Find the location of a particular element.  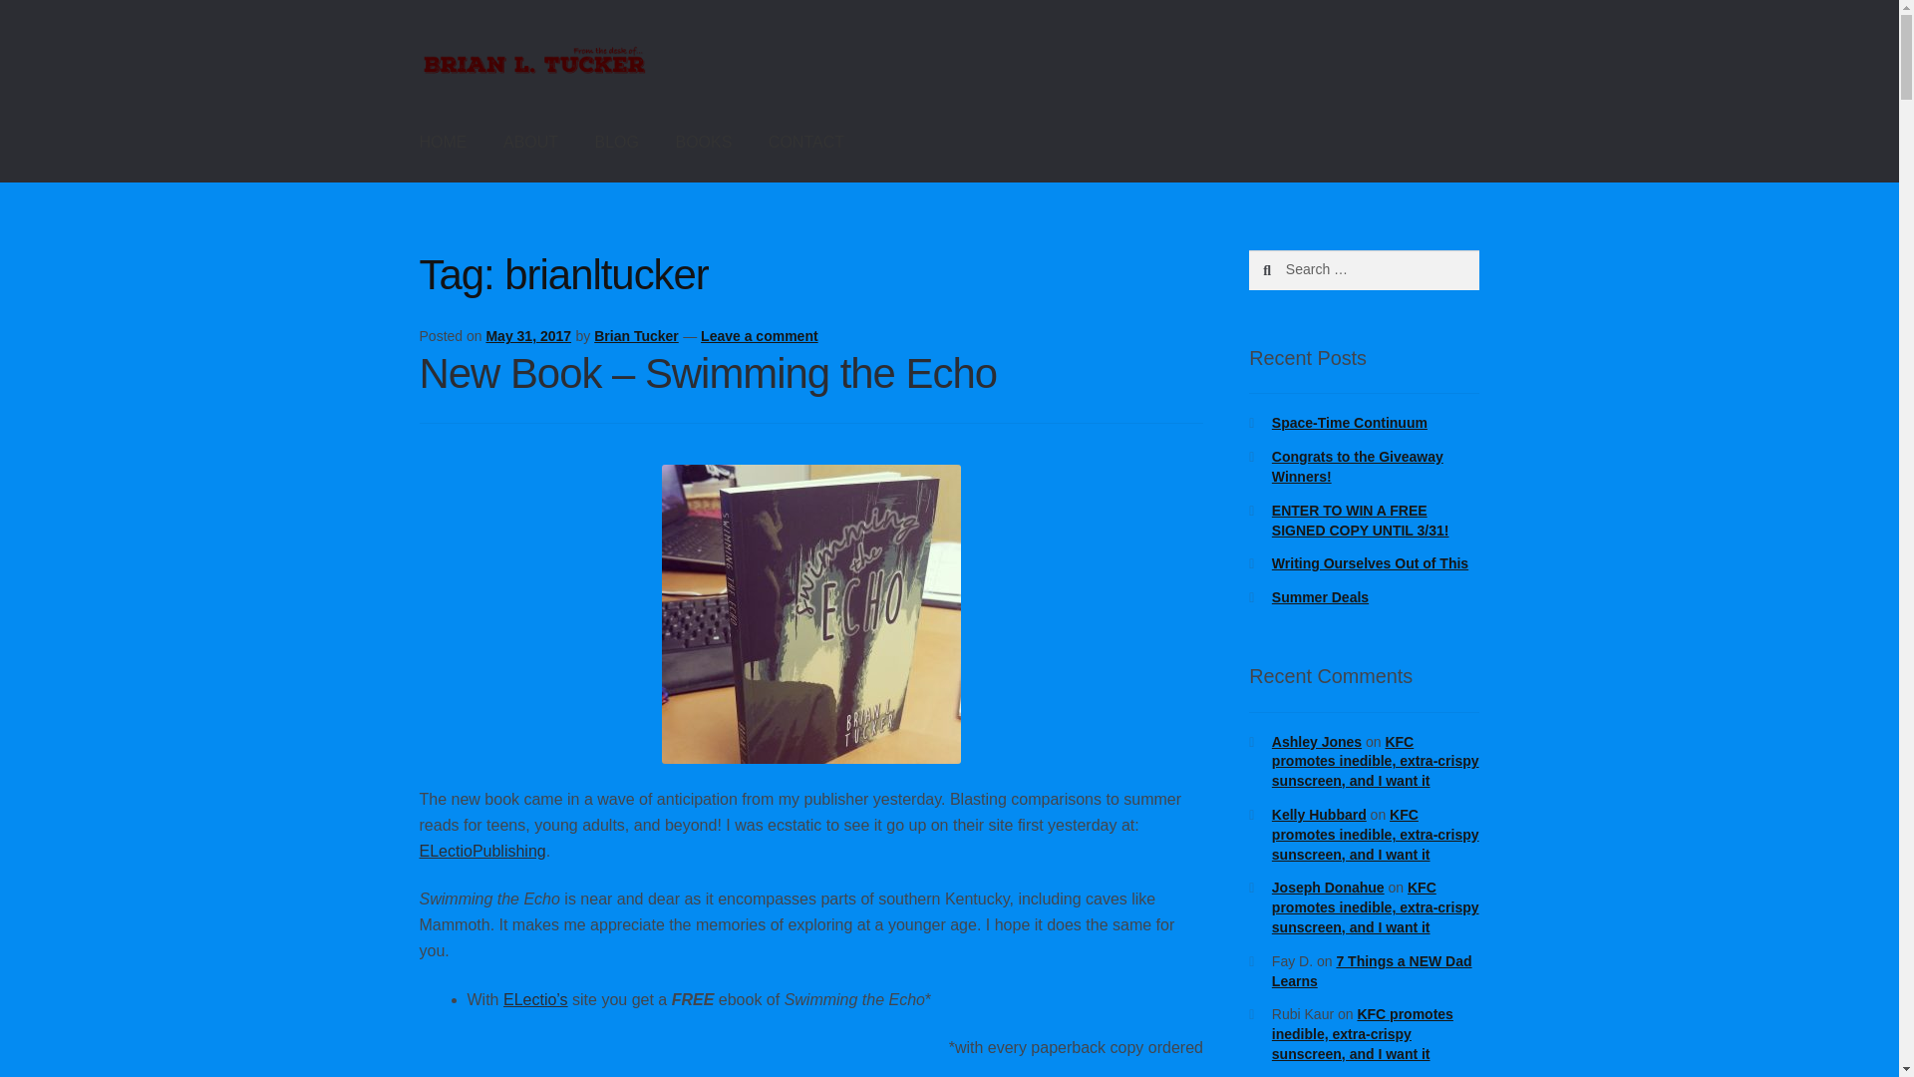

BLOG is located at coordinates (616, 142).